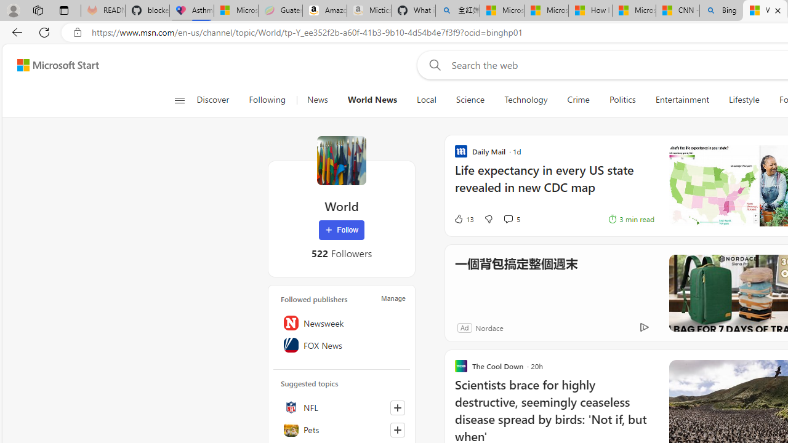 This screenshot has width=788, height=443. Describe the element at coordinates (342, 429) in the screenshot. I see `Pets` at that location.